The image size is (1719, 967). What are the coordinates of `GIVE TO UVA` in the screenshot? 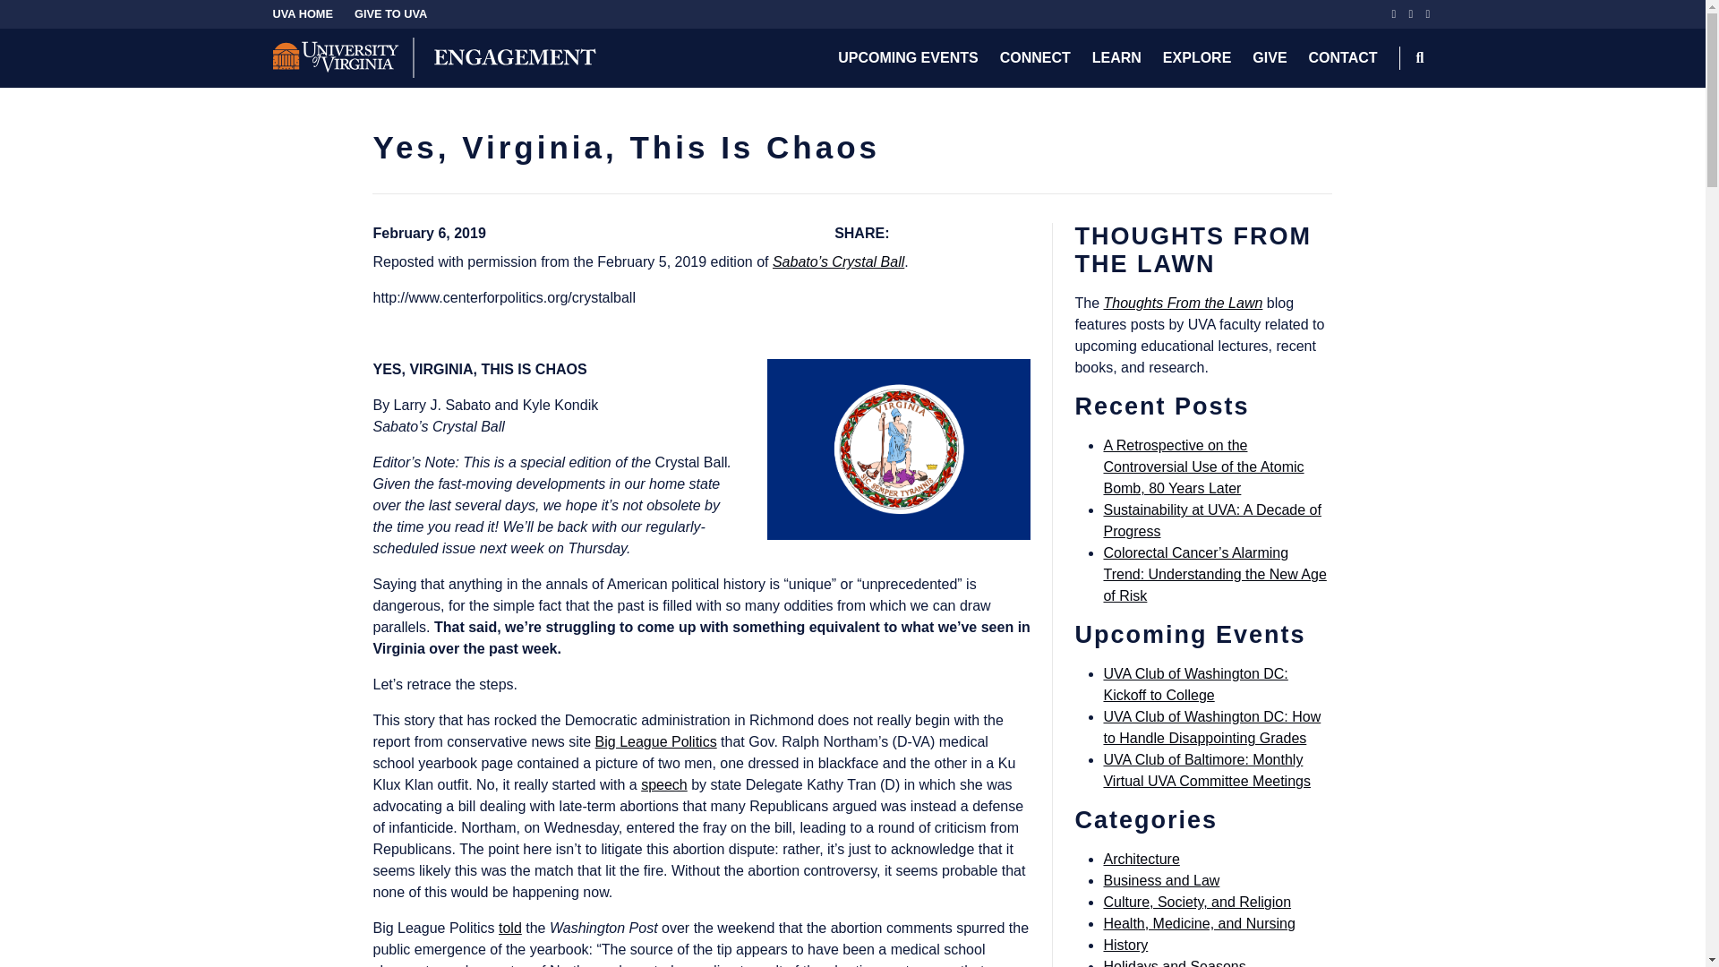 It's located at (390, 13).